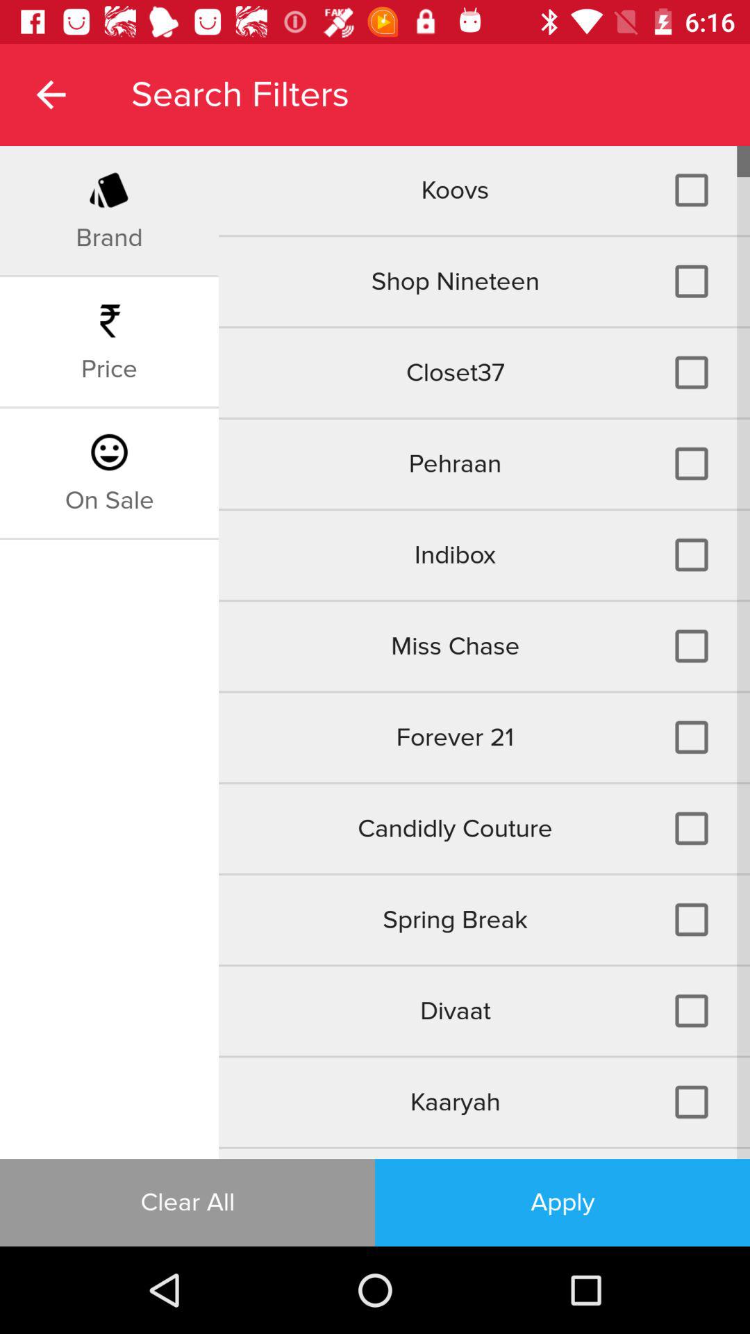 The width and height of the screenshot is (750, 1334). I want to click on turn off the icon above the indibox icon, so click(484, 463).